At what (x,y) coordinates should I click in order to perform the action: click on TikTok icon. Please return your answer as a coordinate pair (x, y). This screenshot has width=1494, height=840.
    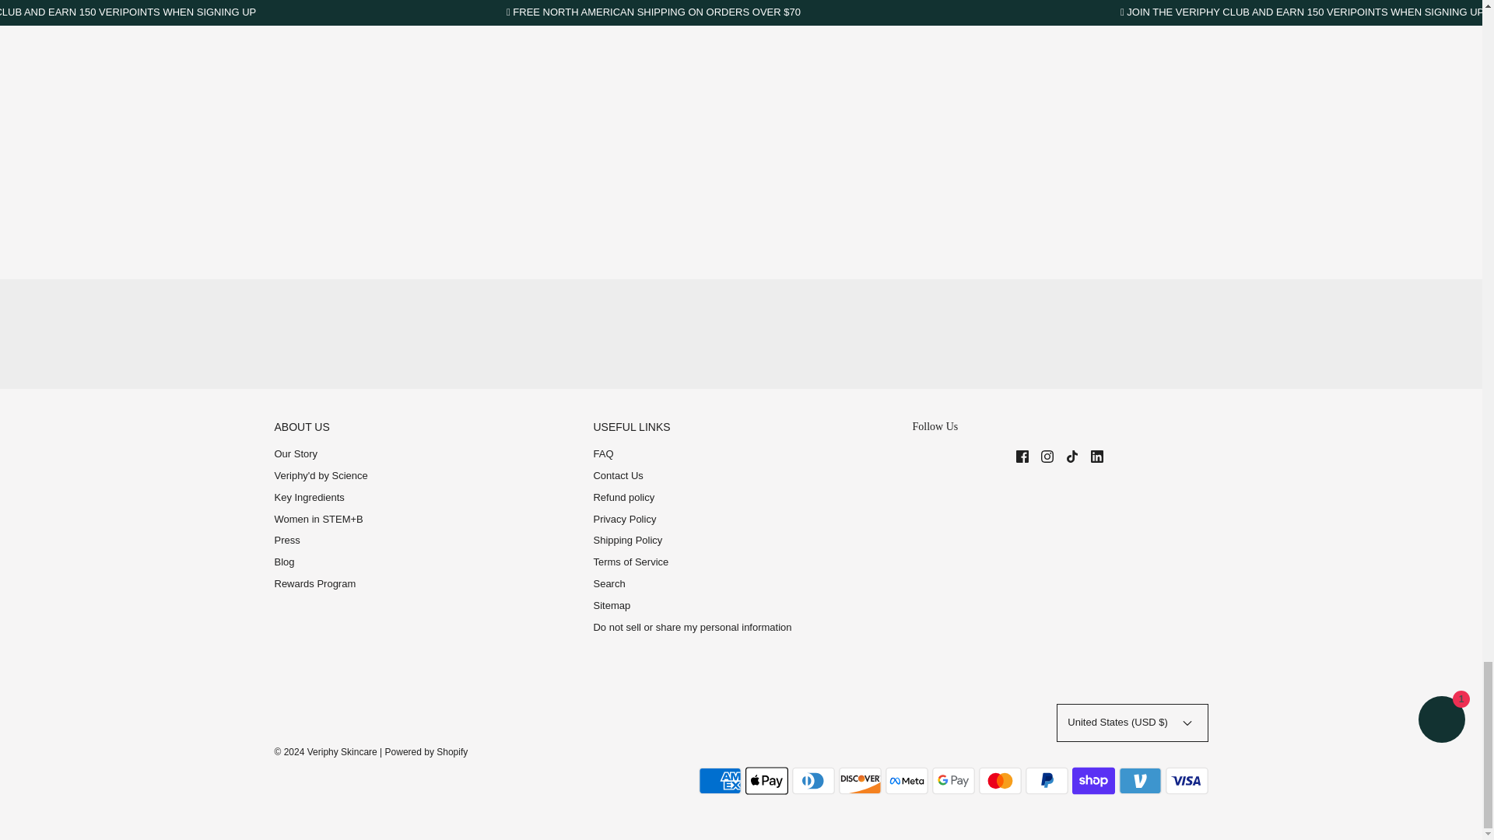
    Looking at the image, I should click on (1072, 456).